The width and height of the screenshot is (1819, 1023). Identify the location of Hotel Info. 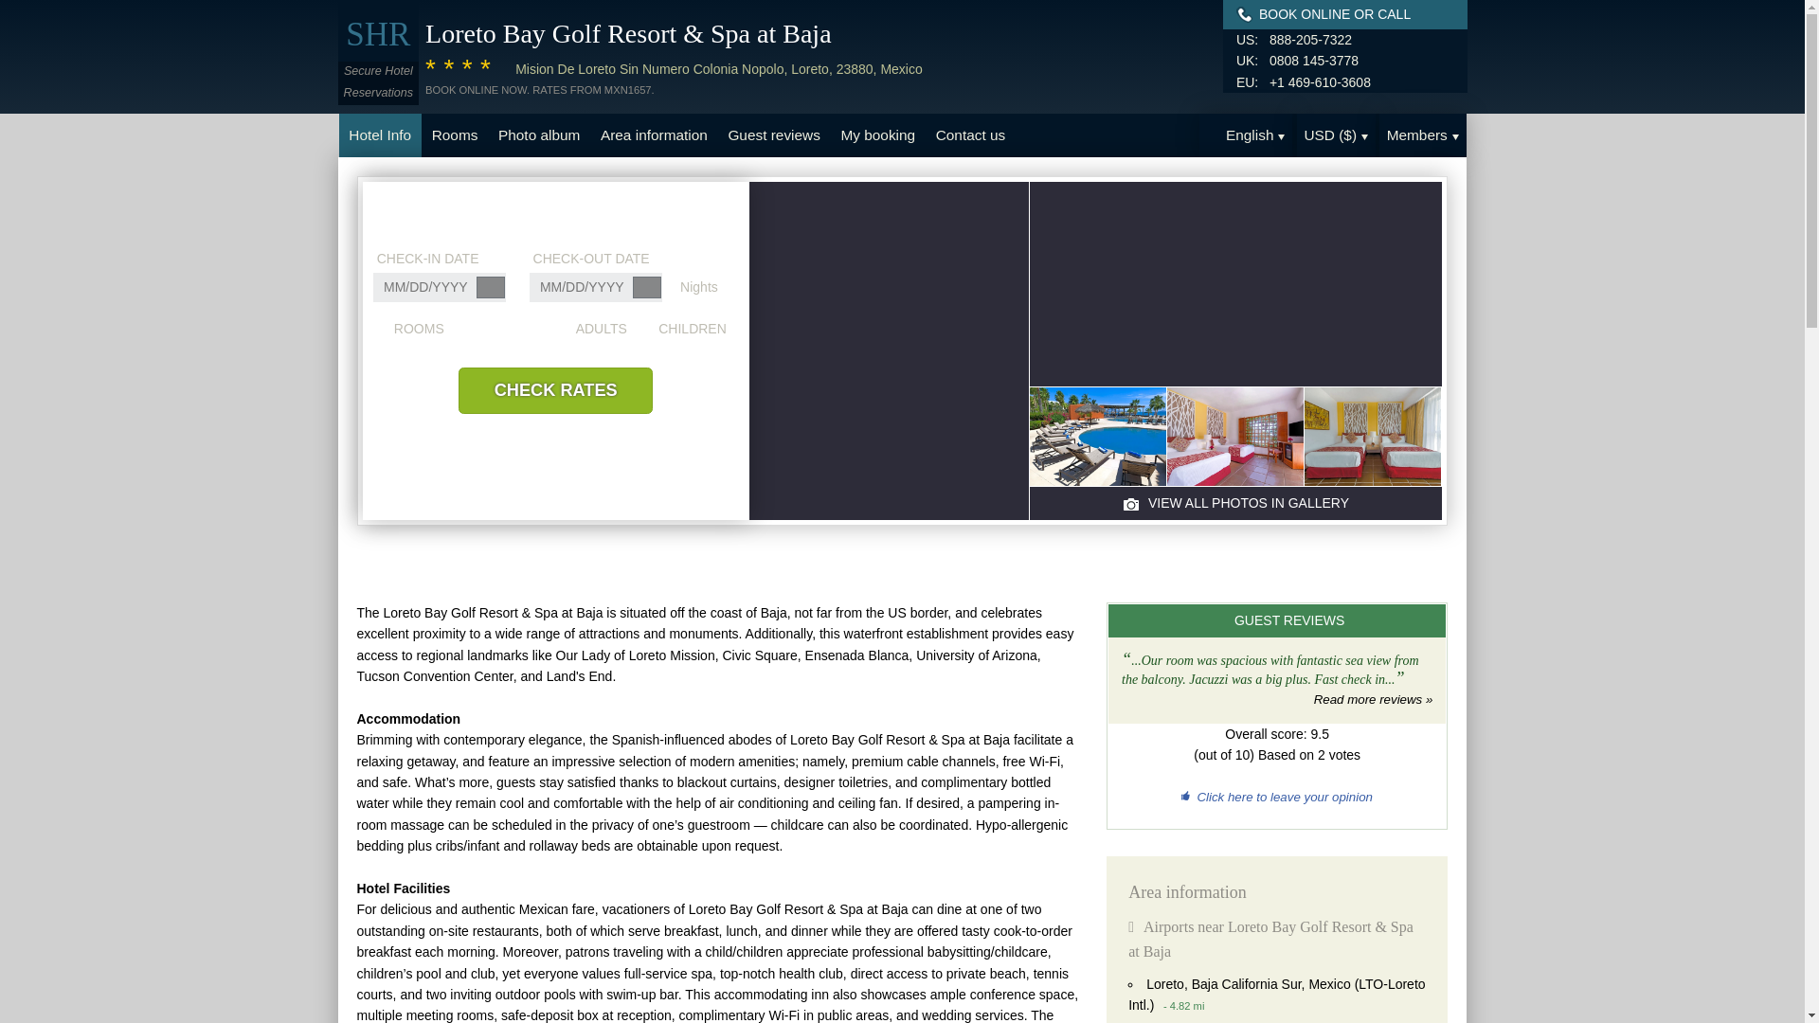
(380, 135).